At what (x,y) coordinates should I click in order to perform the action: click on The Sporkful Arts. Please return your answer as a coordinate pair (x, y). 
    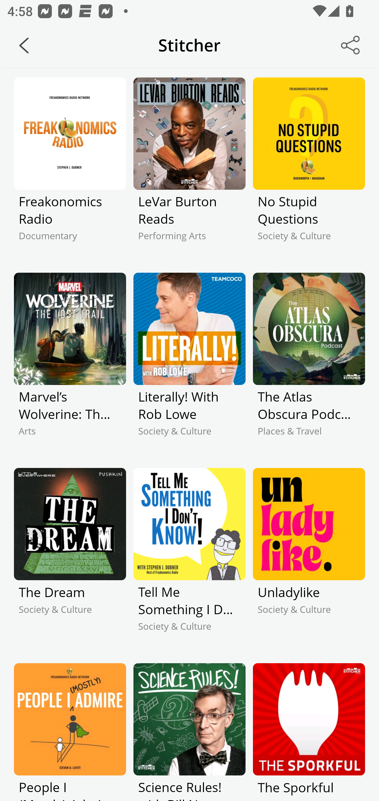
    Looking at the image, I should click on (309, 732).